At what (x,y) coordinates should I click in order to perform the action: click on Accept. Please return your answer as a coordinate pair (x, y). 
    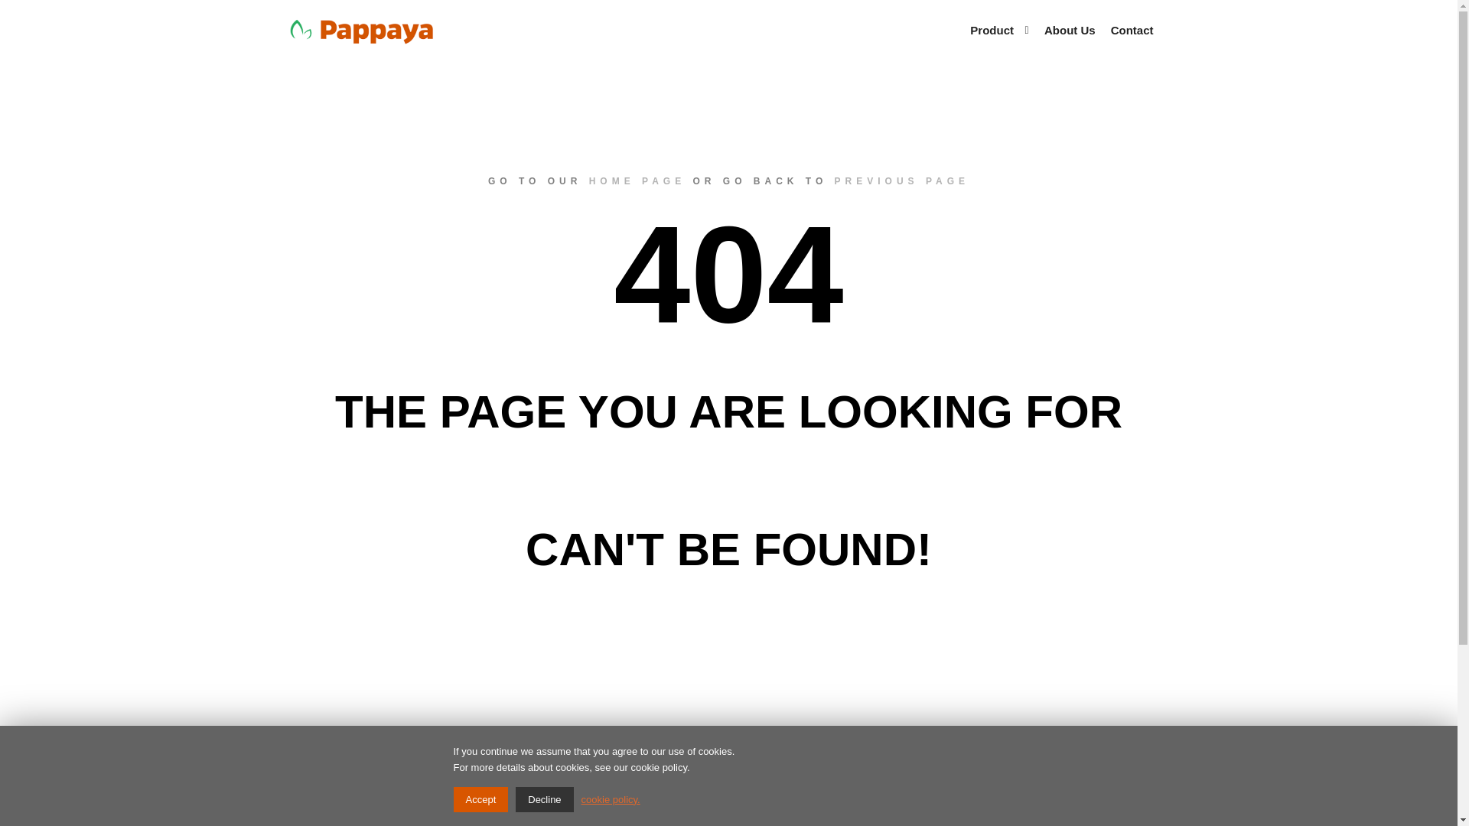
    Looking at the image, I should click on (480, 799).